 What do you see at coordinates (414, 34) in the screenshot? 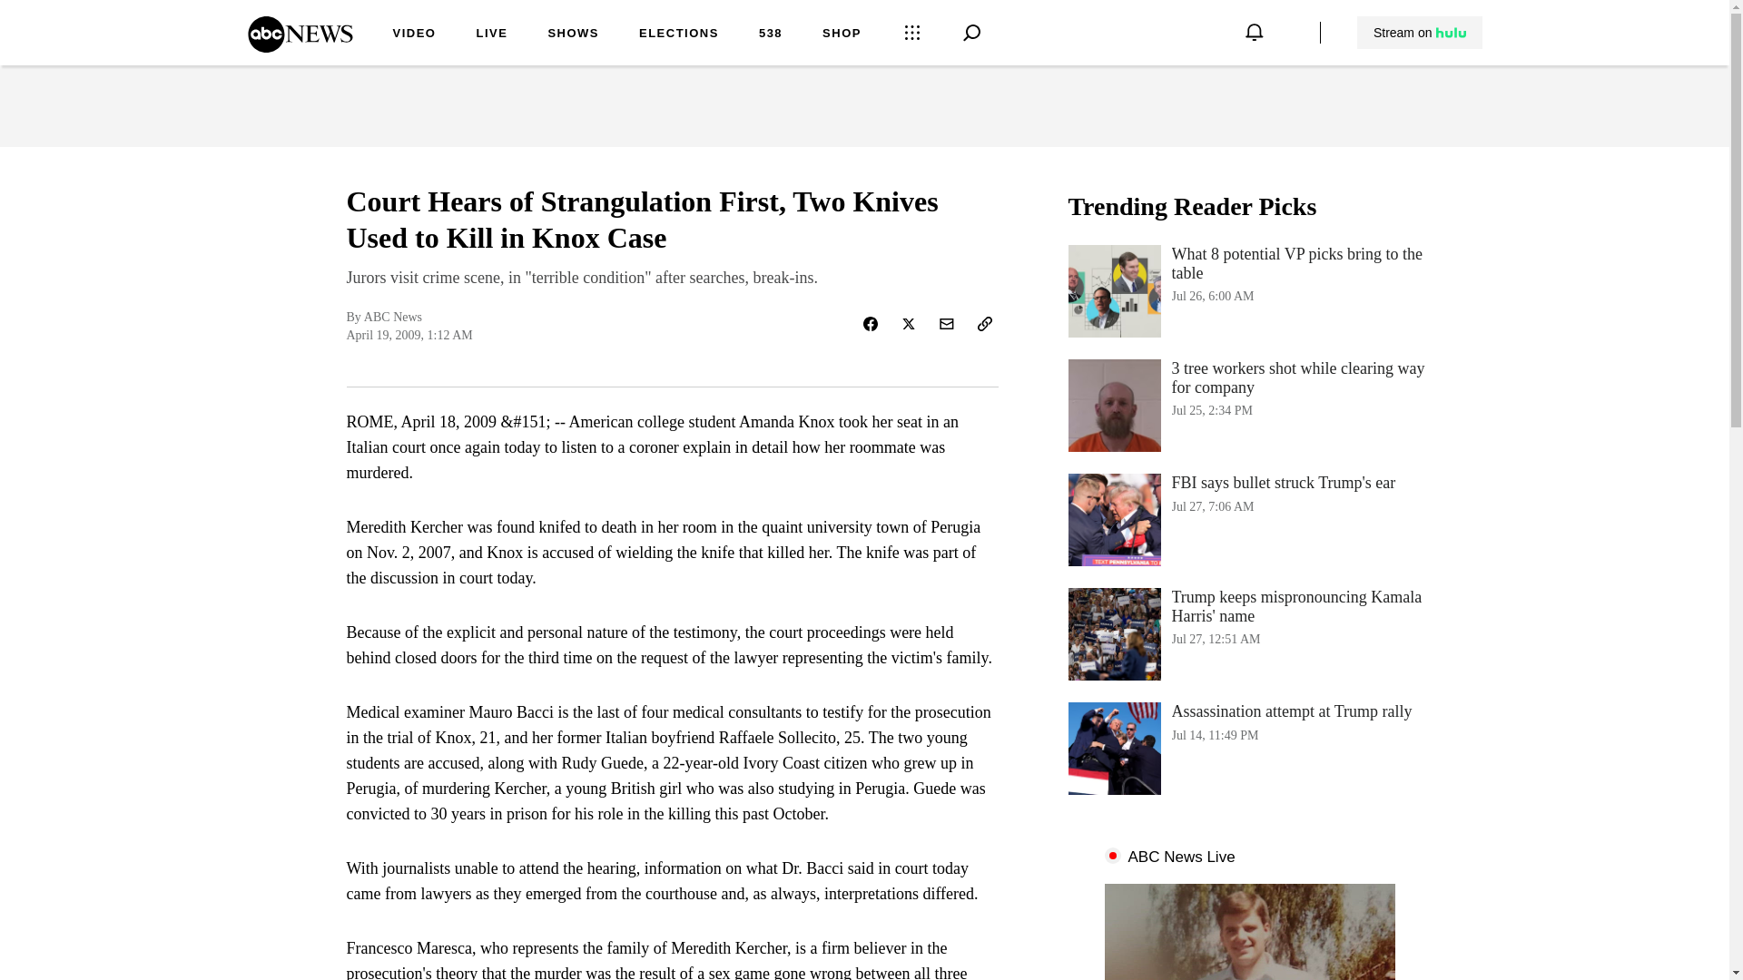
I see `VIDEO` at bounding box center [414, 34].